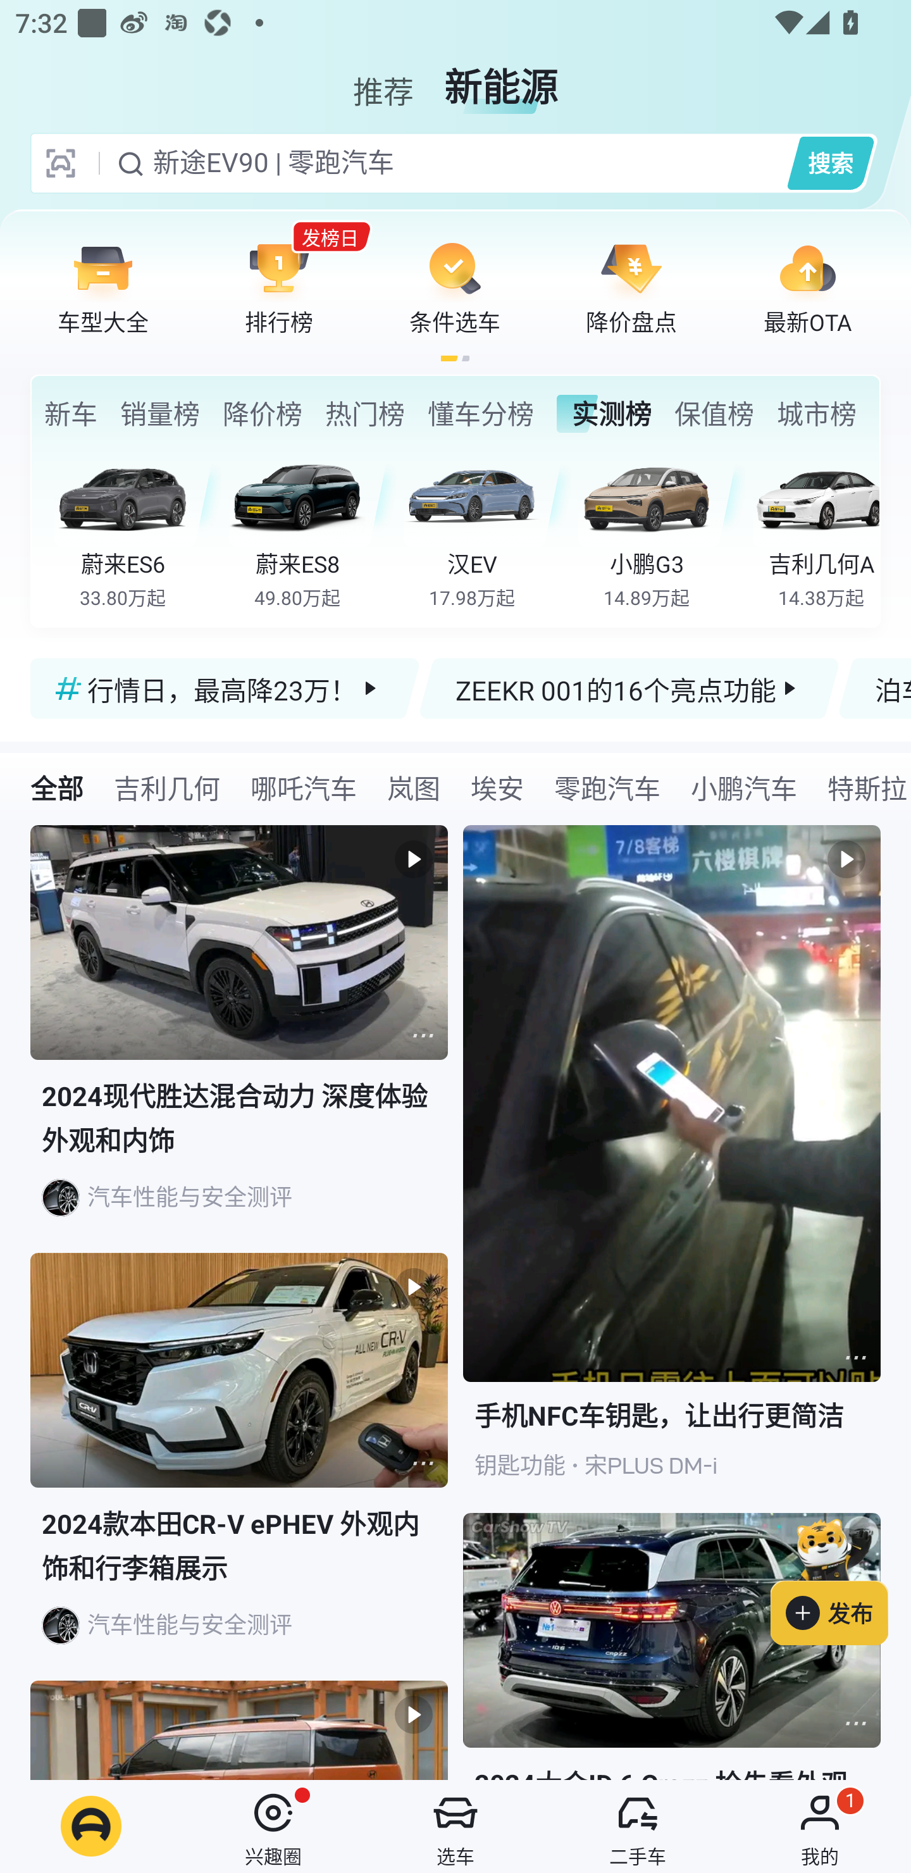 The width and height of the screenshot is (911, 1873). Describe the element at coordinates (855, 1358) in the screenshot. I see `` at that location.